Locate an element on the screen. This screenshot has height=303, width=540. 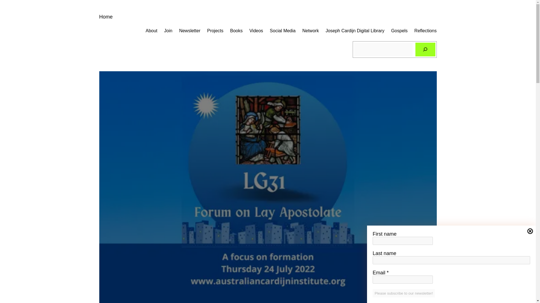
Reflections is located at coordinates (425, 31).